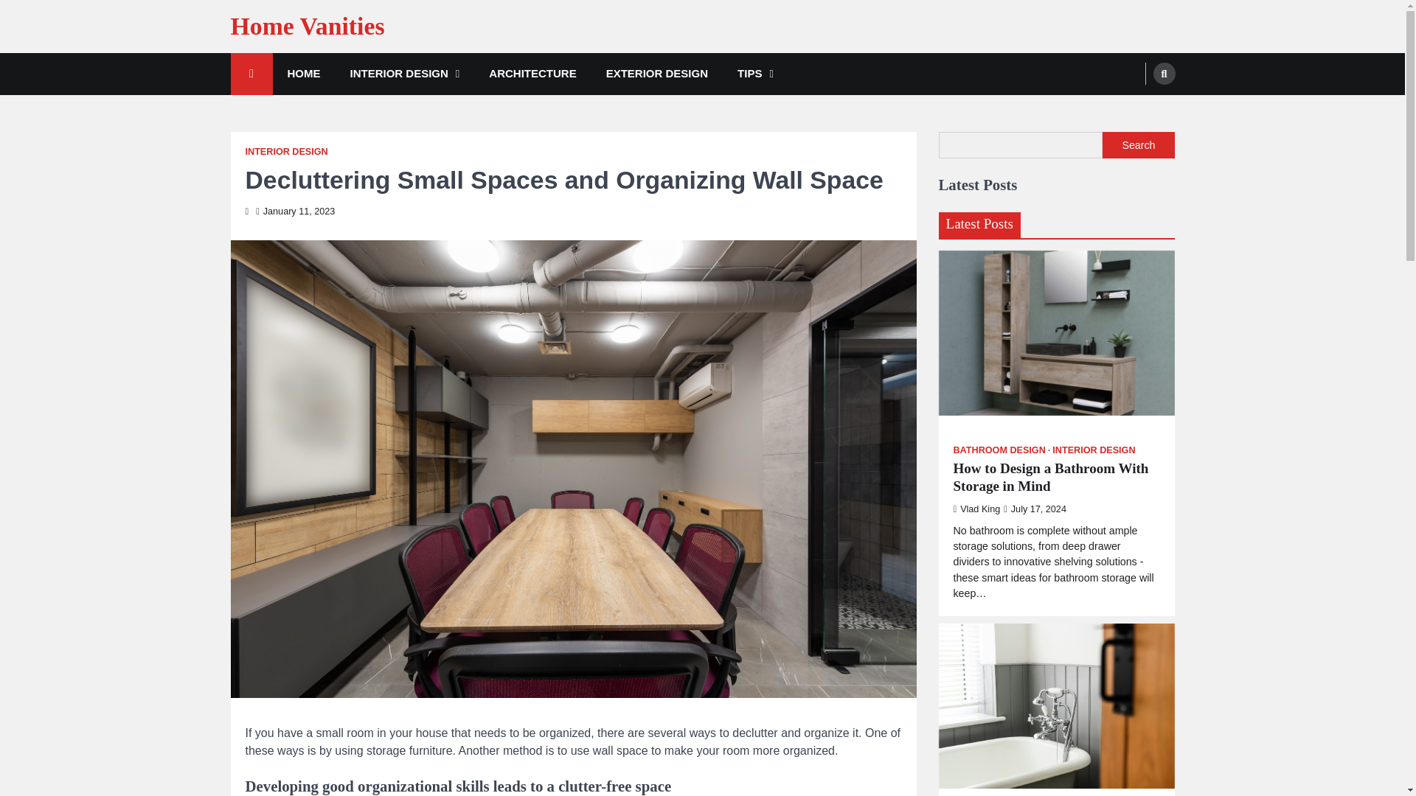 This screenshot has height=796, width=1416. I want to click on July 17, 2024, so click(1035, 509).